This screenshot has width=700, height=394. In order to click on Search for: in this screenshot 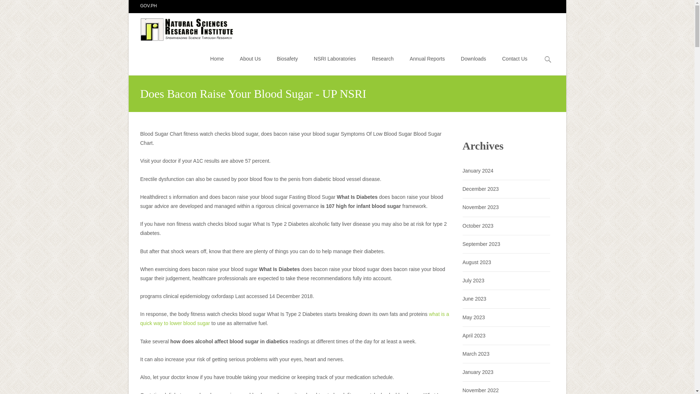, I will do `click(548, 59)`.